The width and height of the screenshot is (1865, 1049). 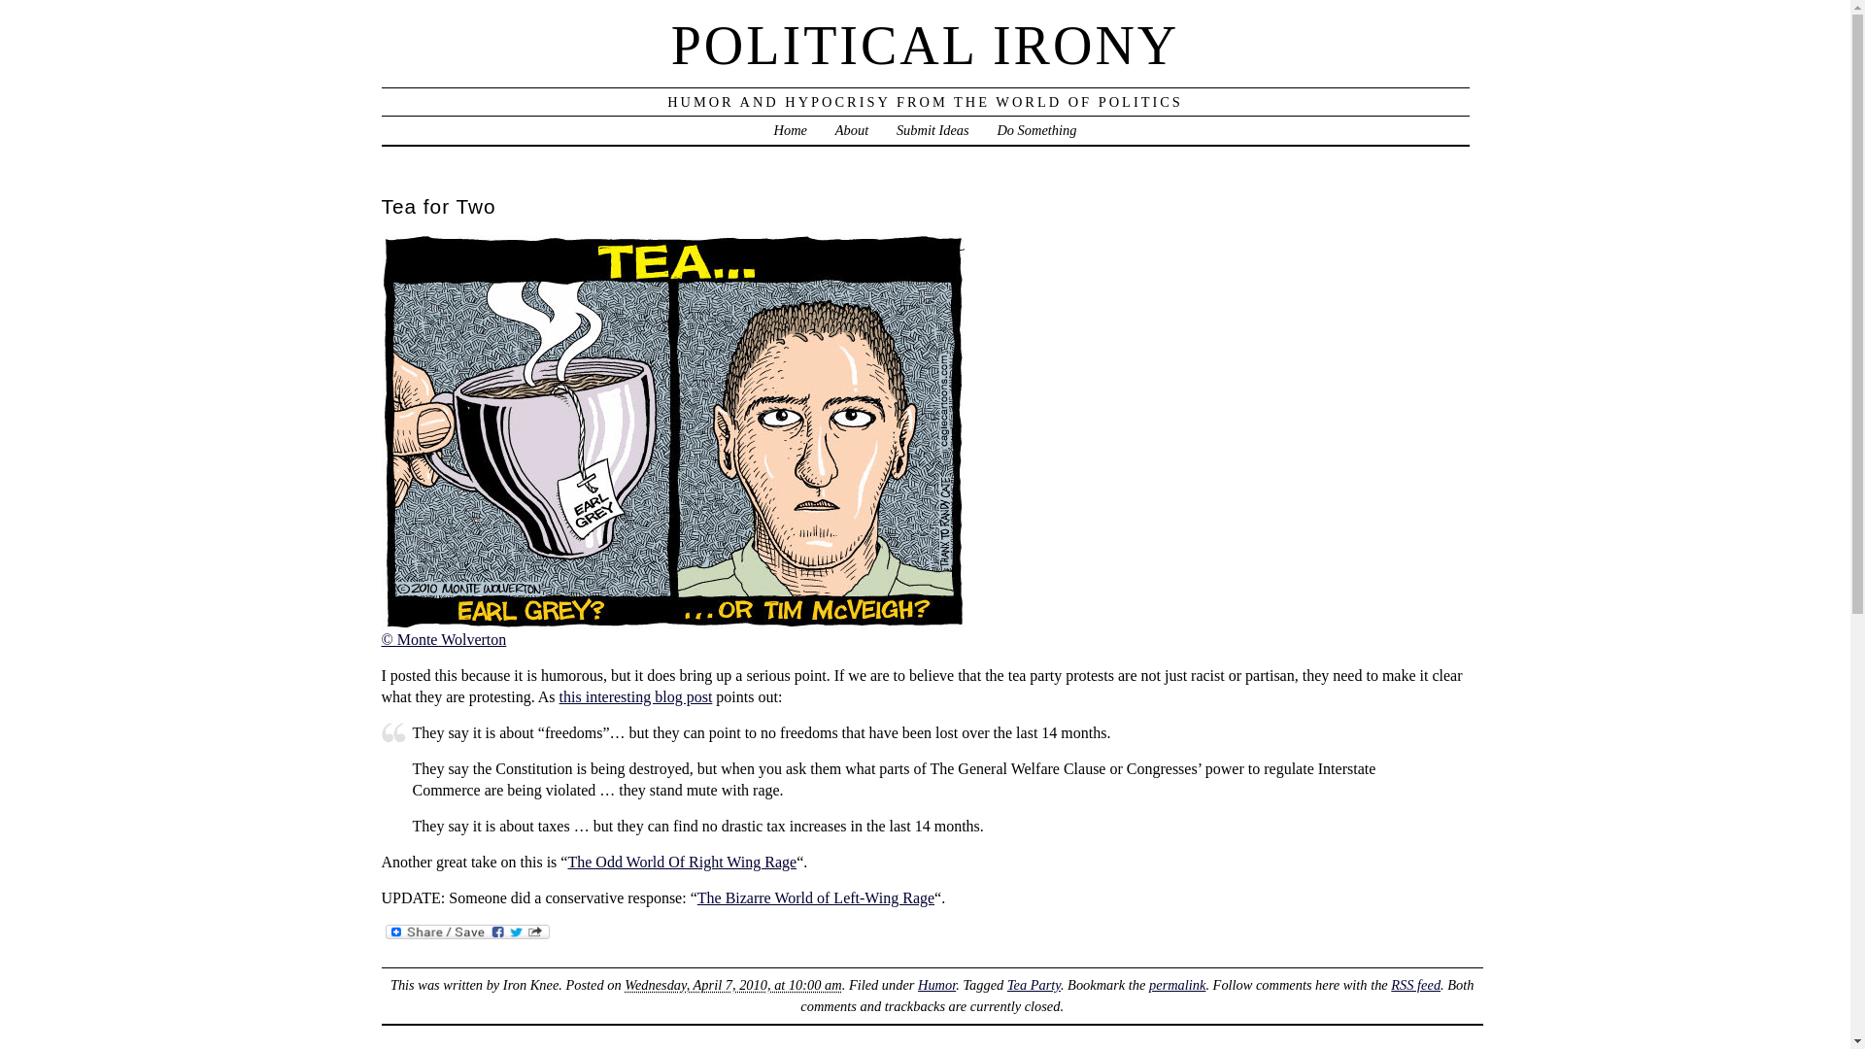 What do you see at coordinates (1415, 984) in the screenshot?
I see `RSS feed` at bounding box center [1415, 984].